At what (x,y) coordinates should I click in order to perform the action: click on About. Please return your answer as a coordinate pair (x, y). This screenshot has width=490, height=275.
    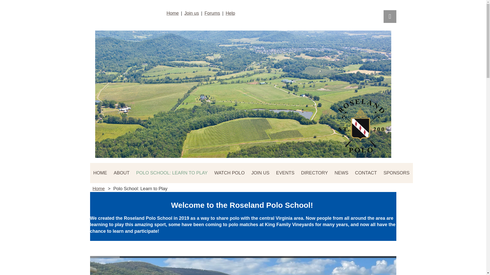
    Looking at the image, I should click on (121, 173).